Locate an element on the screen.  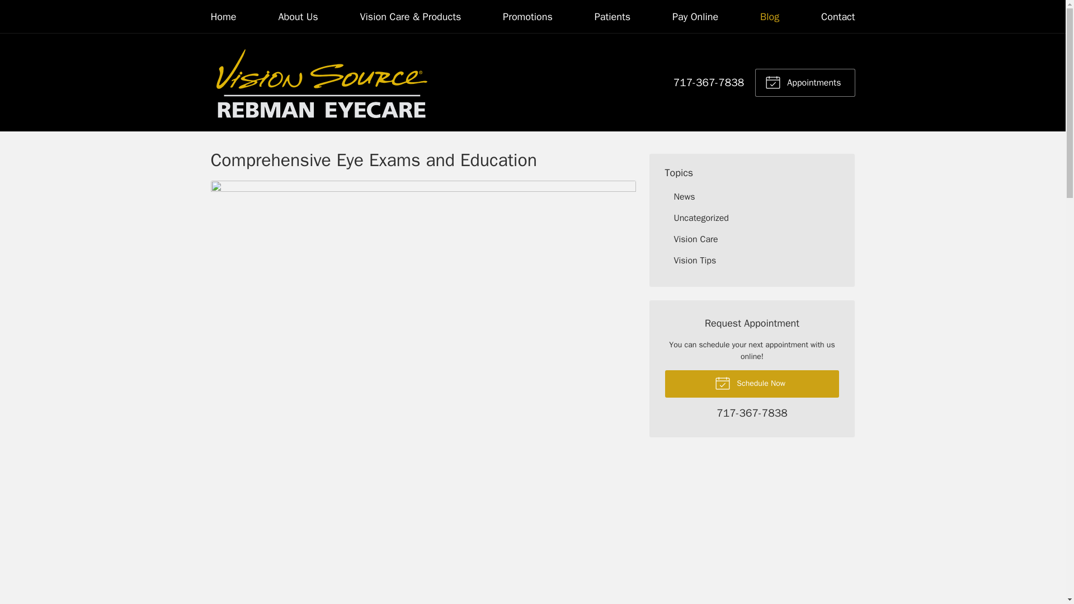
Appointments is located at coordinates (804, 82).